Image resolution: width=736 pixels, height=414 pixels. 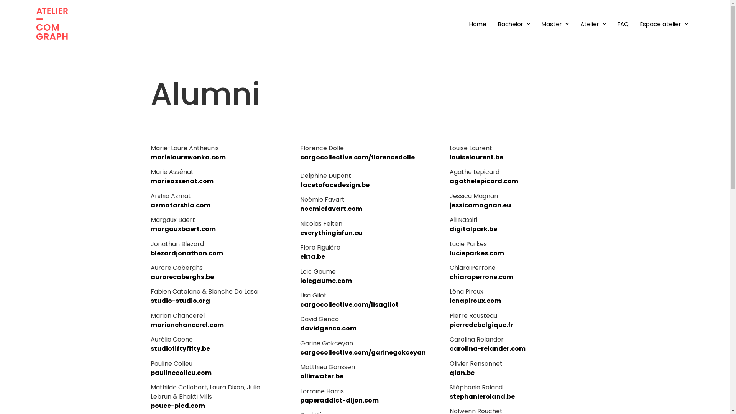 I want to click on Atelier, so click(x=593, y=24).